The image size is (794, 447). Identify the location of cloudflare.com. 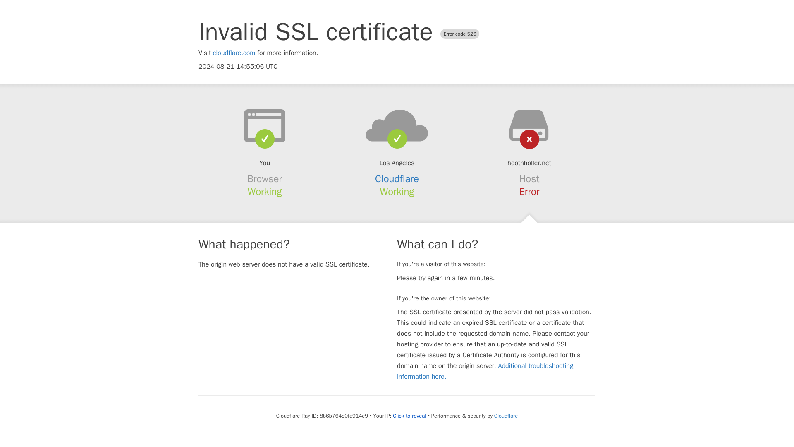
(234, 53).